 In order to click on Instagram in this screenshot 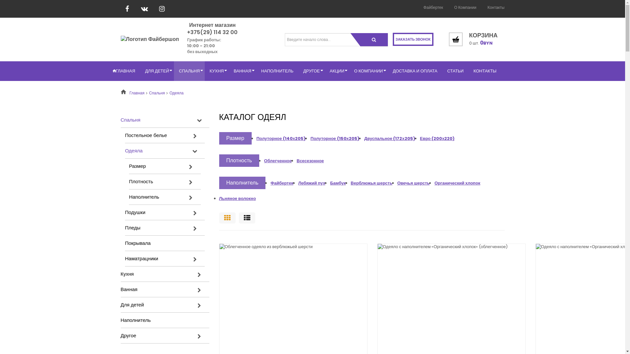, I will do `click(162, 9)`.